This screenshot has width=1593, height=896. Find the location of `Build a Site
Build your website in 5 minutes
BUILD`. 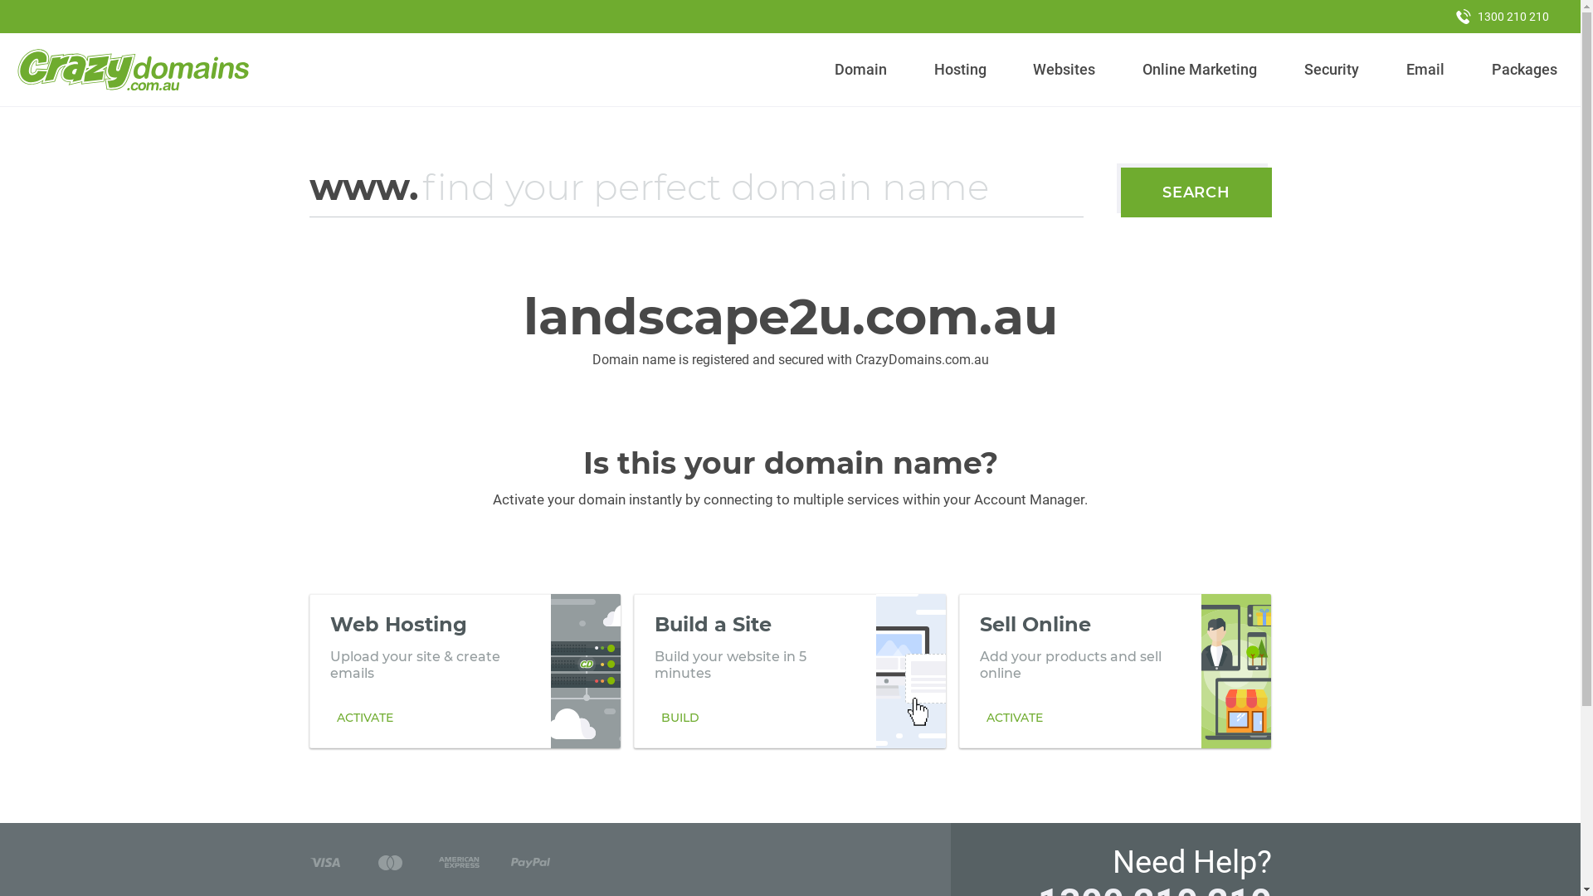

Build a Site
Build your website in 5 minutes
BUILD is located at coordinates (790, 671).